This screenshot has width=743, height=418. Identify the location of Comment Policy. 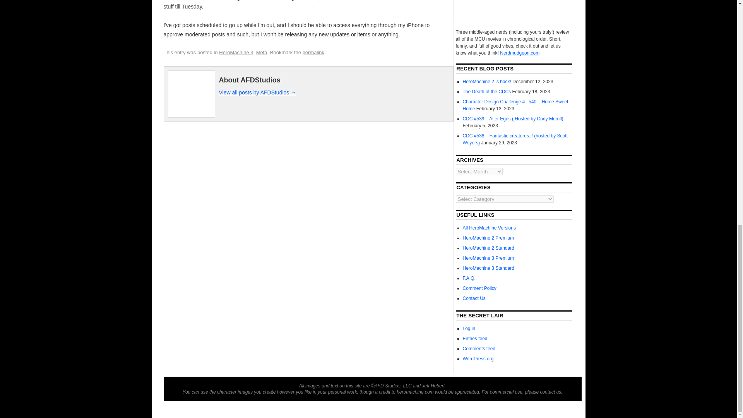
(479, 288).